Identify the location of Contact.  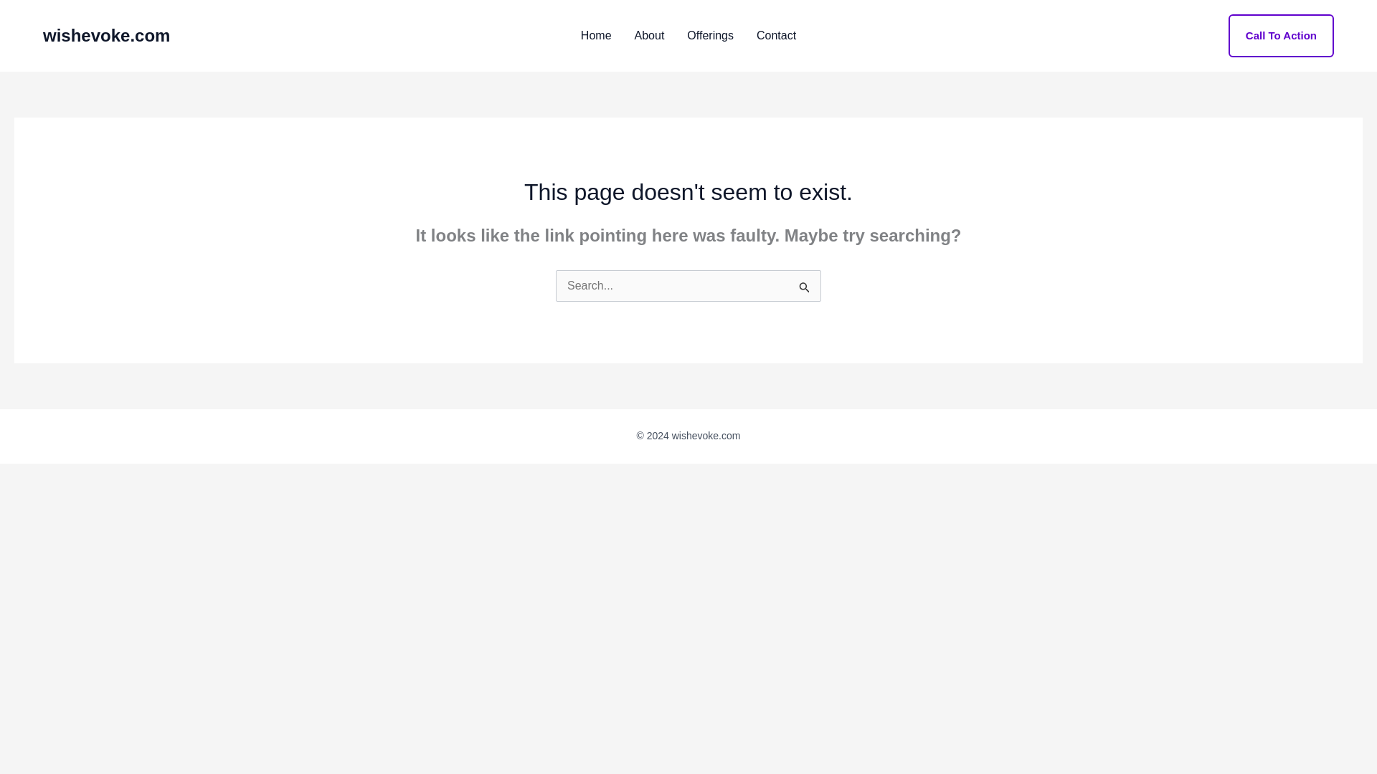
(776, 36).